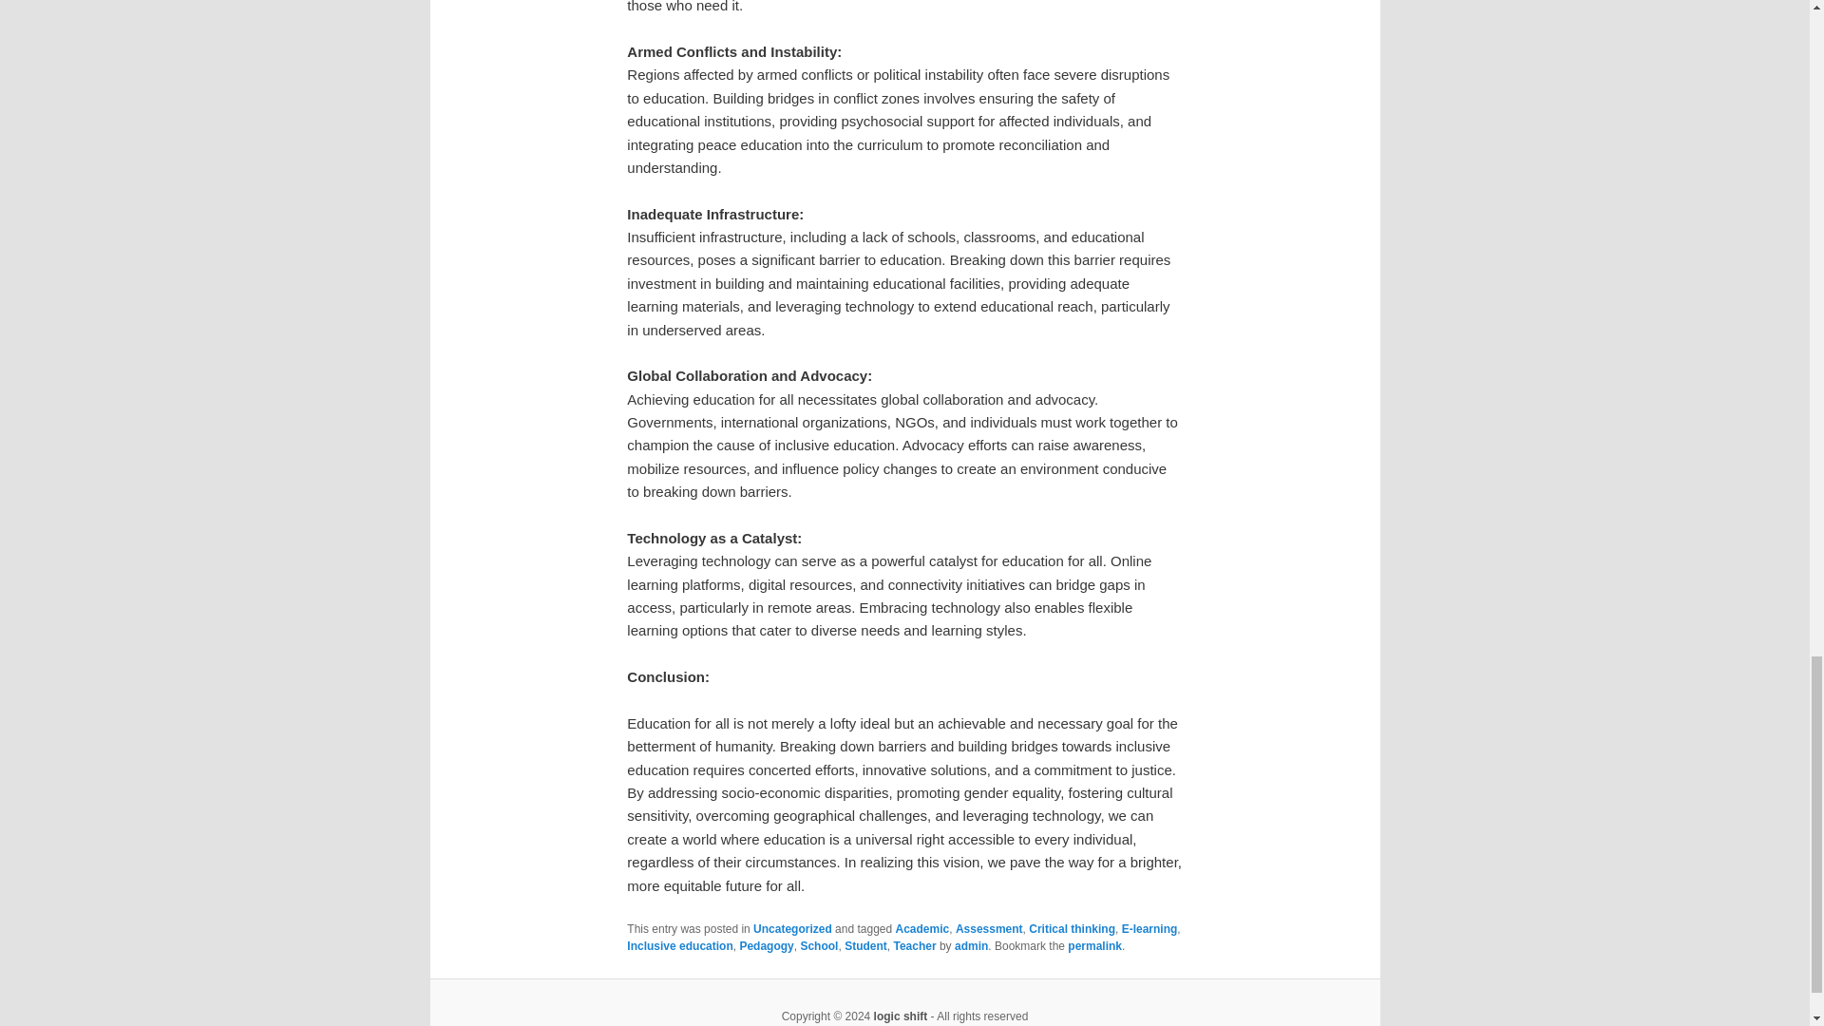  I want to click on View all posts in Uncategorized, so click(792, 928).